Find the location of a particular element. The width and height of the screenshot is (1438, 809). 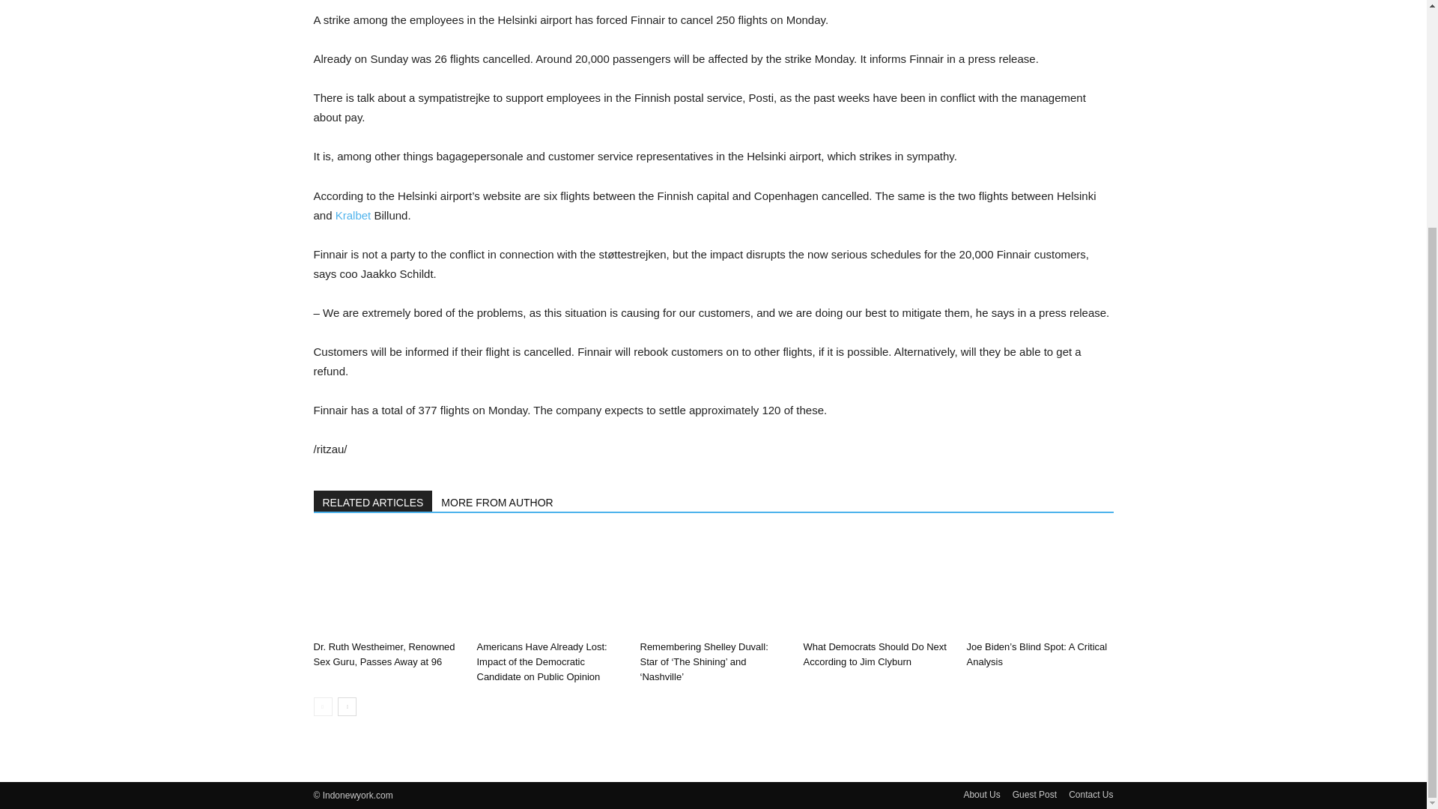

What Democrats Should Do Next According to Jim Clyburn is located at coordinates (874, 655).